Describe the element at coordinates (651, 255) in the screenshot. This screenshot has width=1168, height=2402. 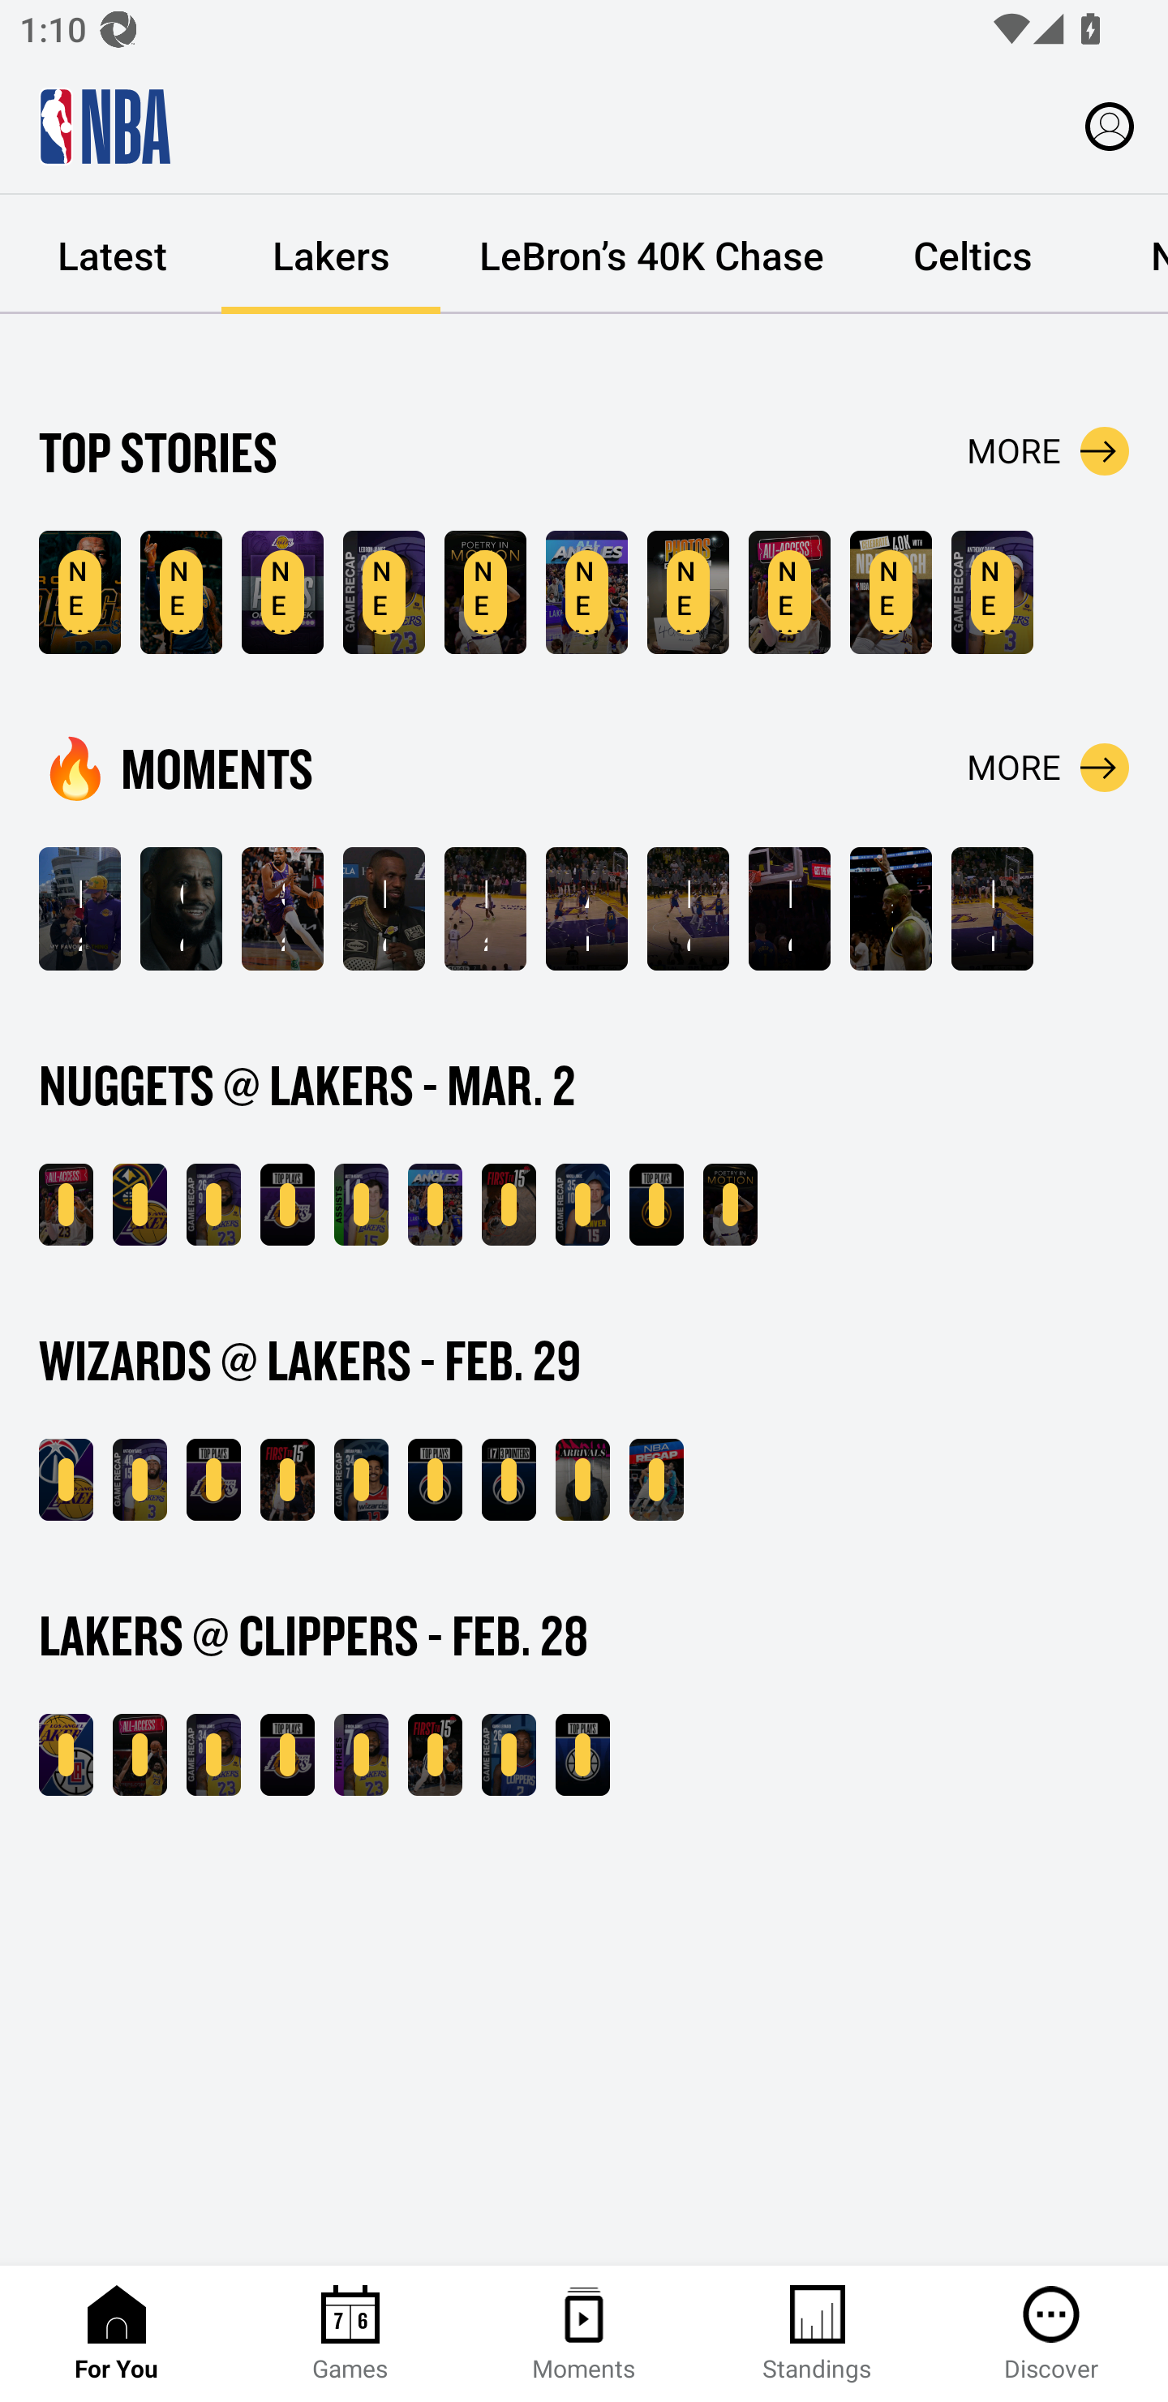
I see `LeBron’s 40K Chase` at that location.